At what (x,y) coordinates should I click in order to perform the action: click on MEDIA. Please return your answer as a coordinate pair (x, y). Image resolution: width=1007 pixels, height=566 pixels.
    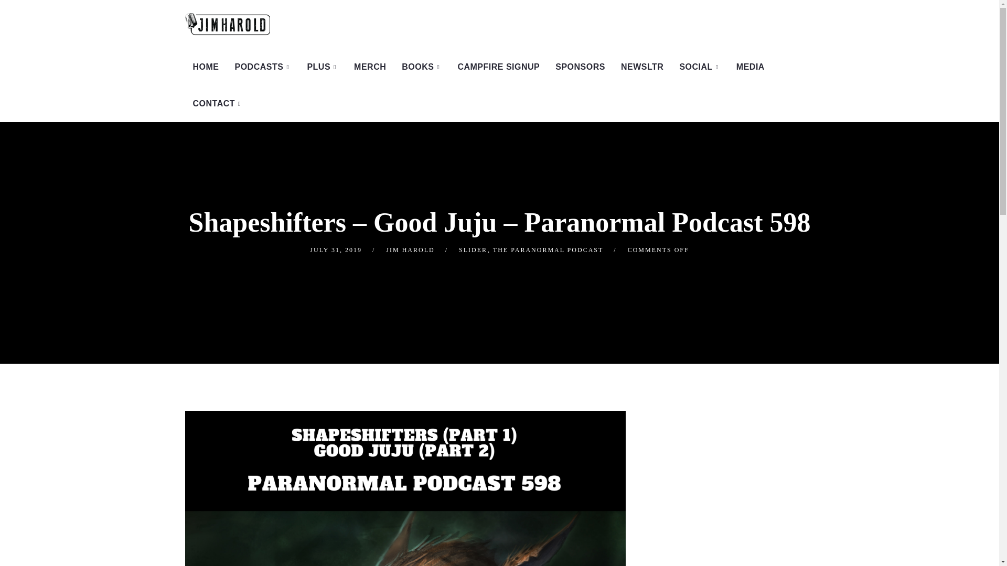
    Looking at the image, I should click on (750, 67).